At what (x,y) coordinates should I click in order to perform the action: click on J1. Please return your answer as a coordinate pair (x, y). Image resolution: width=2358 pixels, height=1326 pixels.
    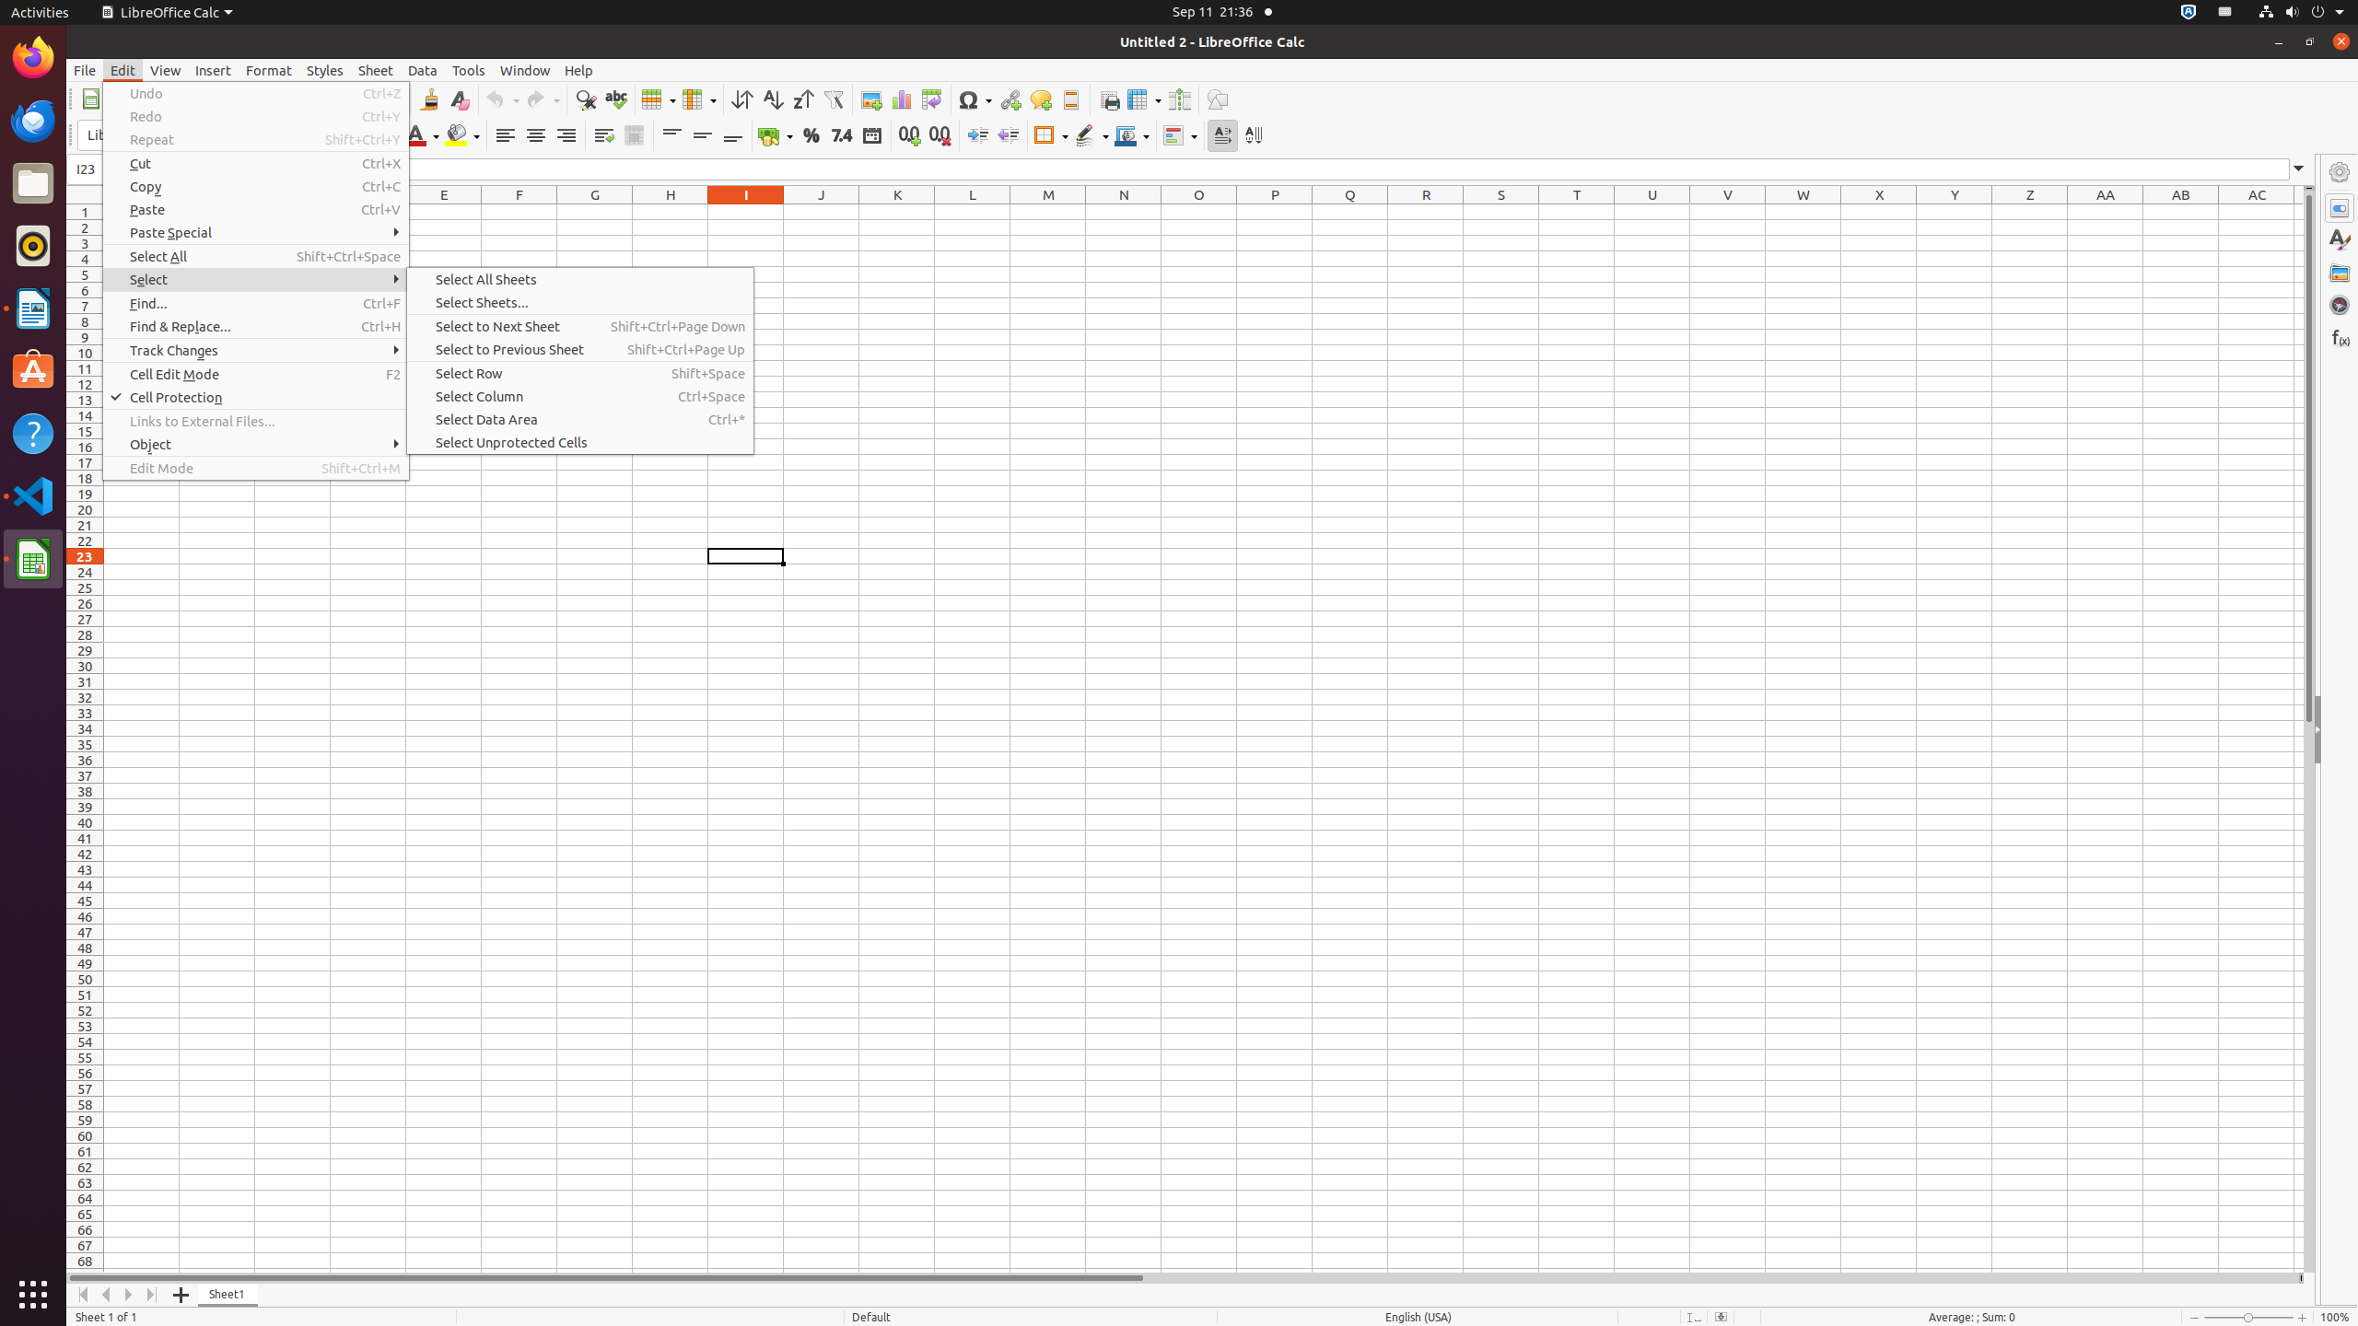
    Looking at the image, I should click on (822, 212).